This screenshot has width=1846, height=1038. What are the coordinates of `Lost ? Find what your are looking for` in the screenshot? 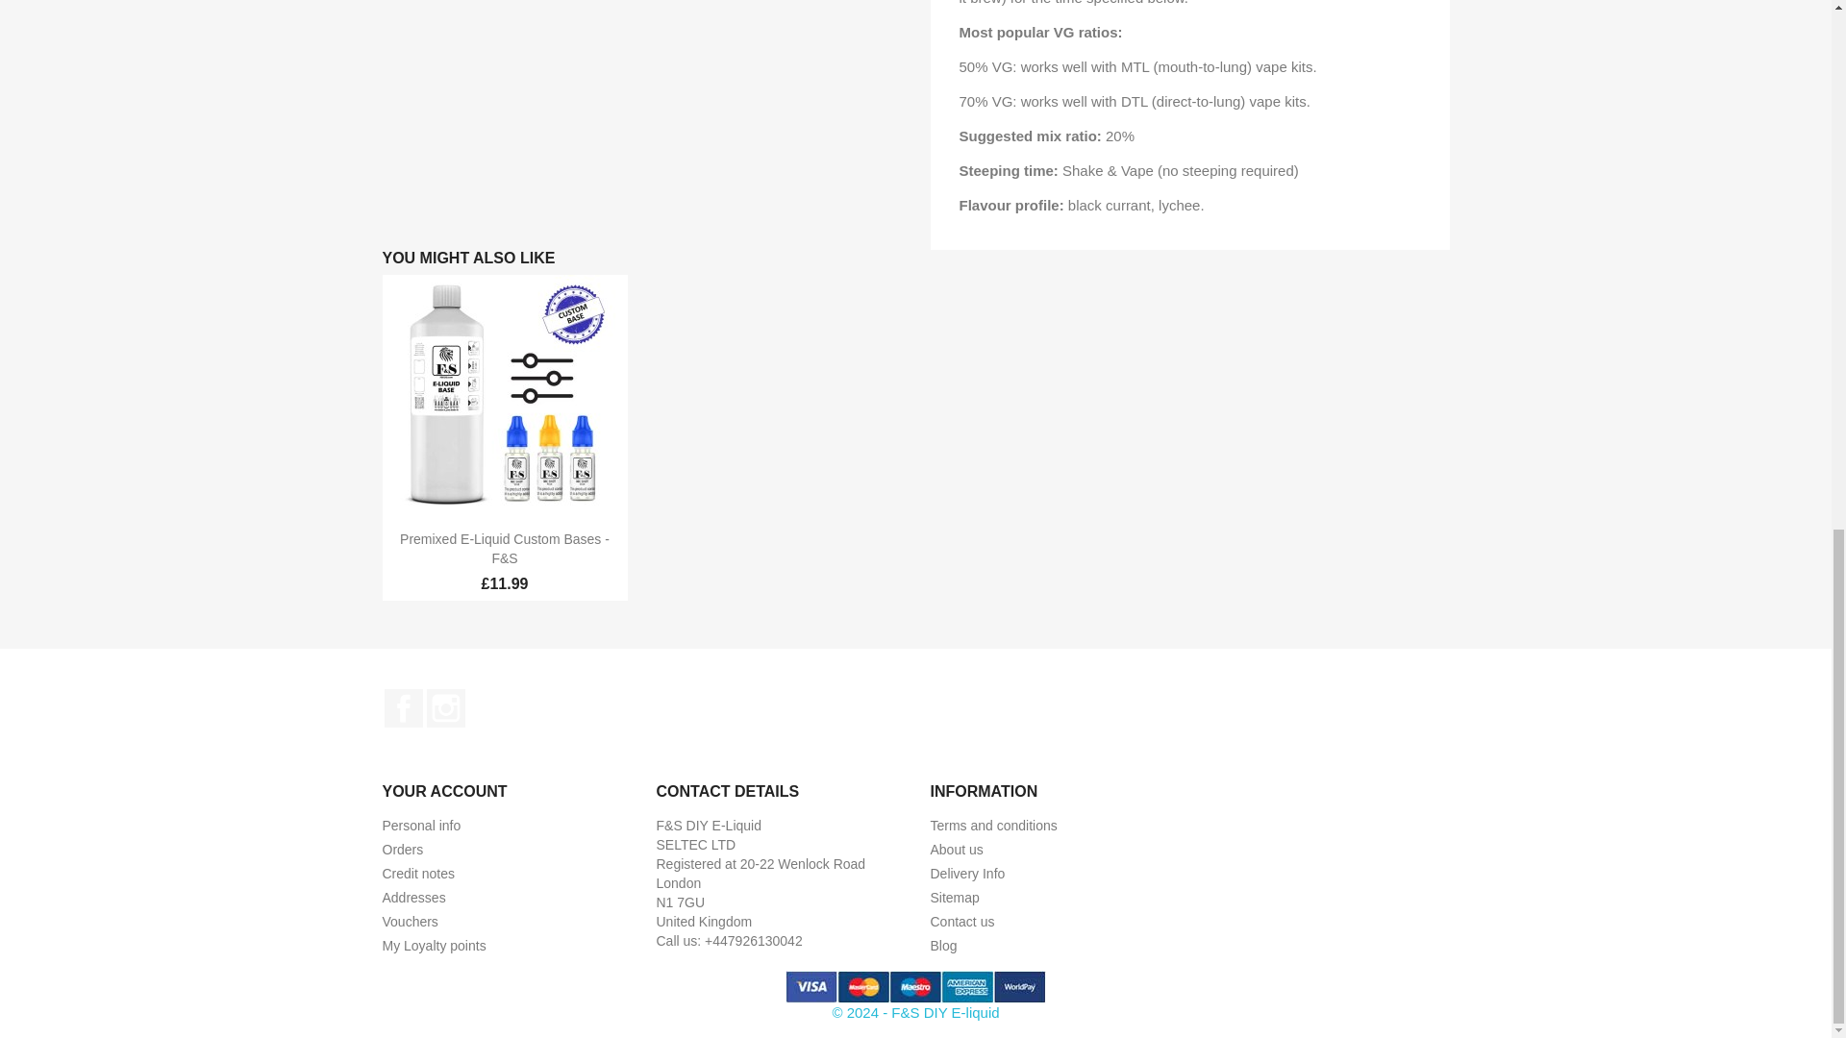 It's located at (955, 897).